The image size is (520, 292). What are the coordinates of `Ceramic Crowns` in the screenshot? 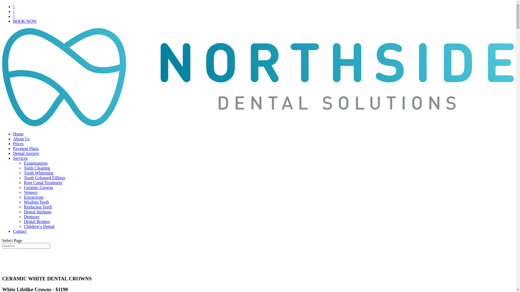 It's located at (38, 188).